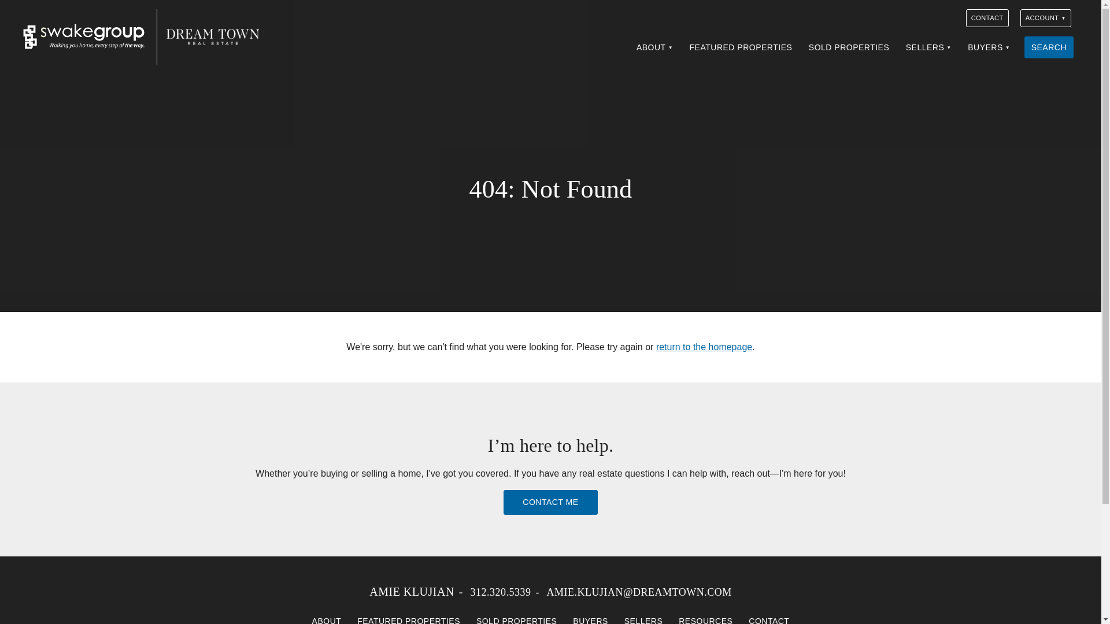  Describe the element at coordinates (590, 617) in the screenshot. I see `BUYERS` at that location.